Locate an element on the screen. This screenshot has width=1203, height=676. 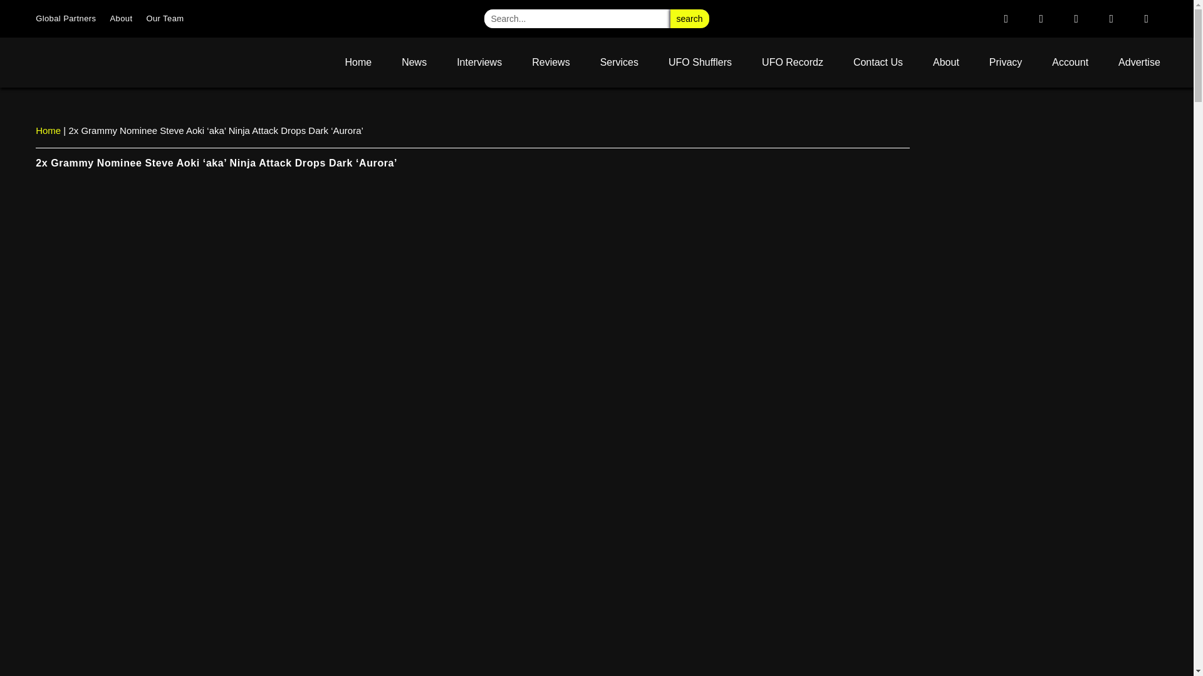
Account is located at coordinates (1070, 63).